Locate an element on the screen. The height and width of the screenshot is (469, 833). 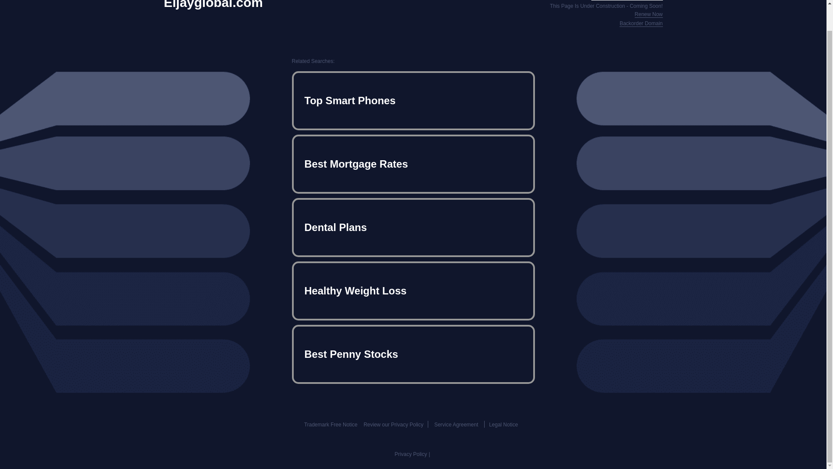
Healthy Weight Loss is located at coordinates (413, 291).